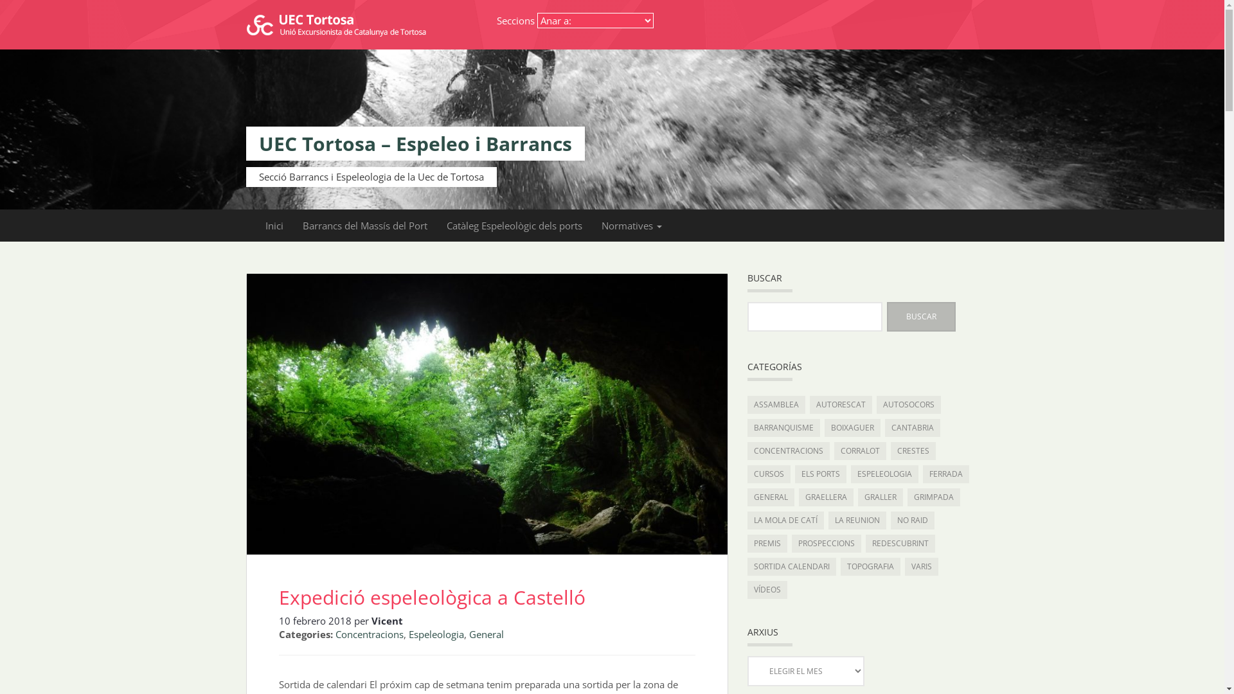 The width and height of the screenshot is (1234, 694). I want to click on GRALLER, so click(880, 497).